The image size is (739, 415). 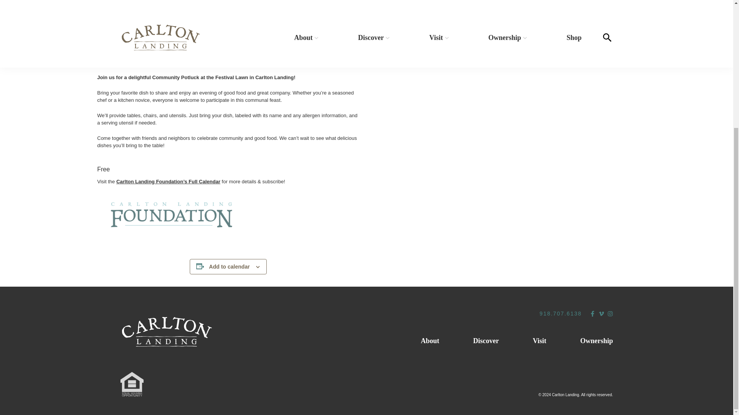 What do you see at coordinates (166, 332) in the screenshot?
I see `Carlton Landing` at bounding box center [166, 332].